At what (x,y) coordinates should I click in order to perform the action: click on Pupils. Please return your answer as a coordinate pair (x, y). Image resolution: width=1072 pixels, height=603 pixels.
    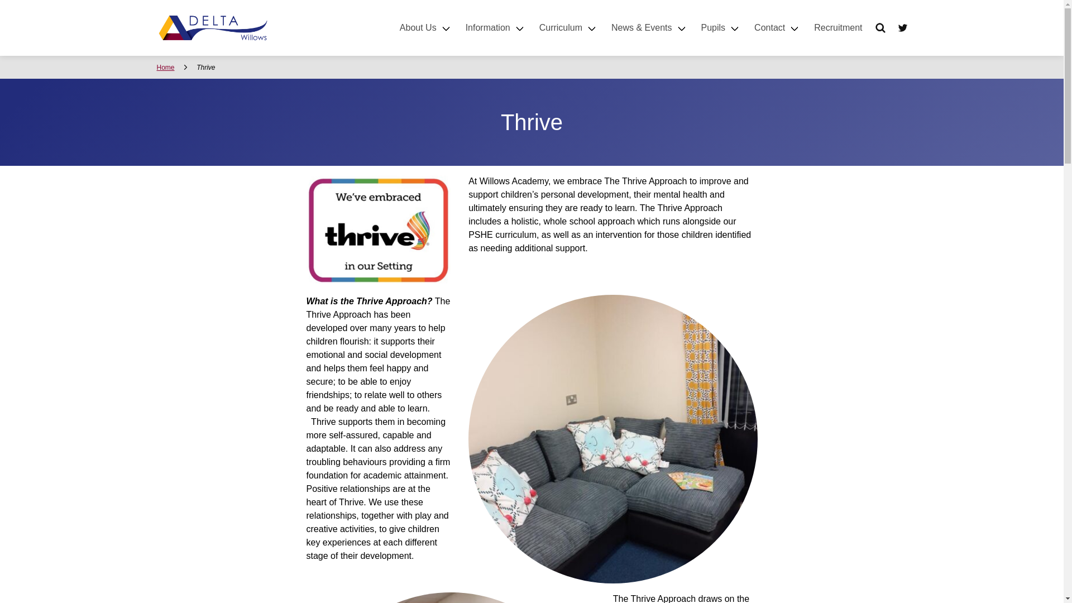
    Looking at the image, I should click on (721, 28).